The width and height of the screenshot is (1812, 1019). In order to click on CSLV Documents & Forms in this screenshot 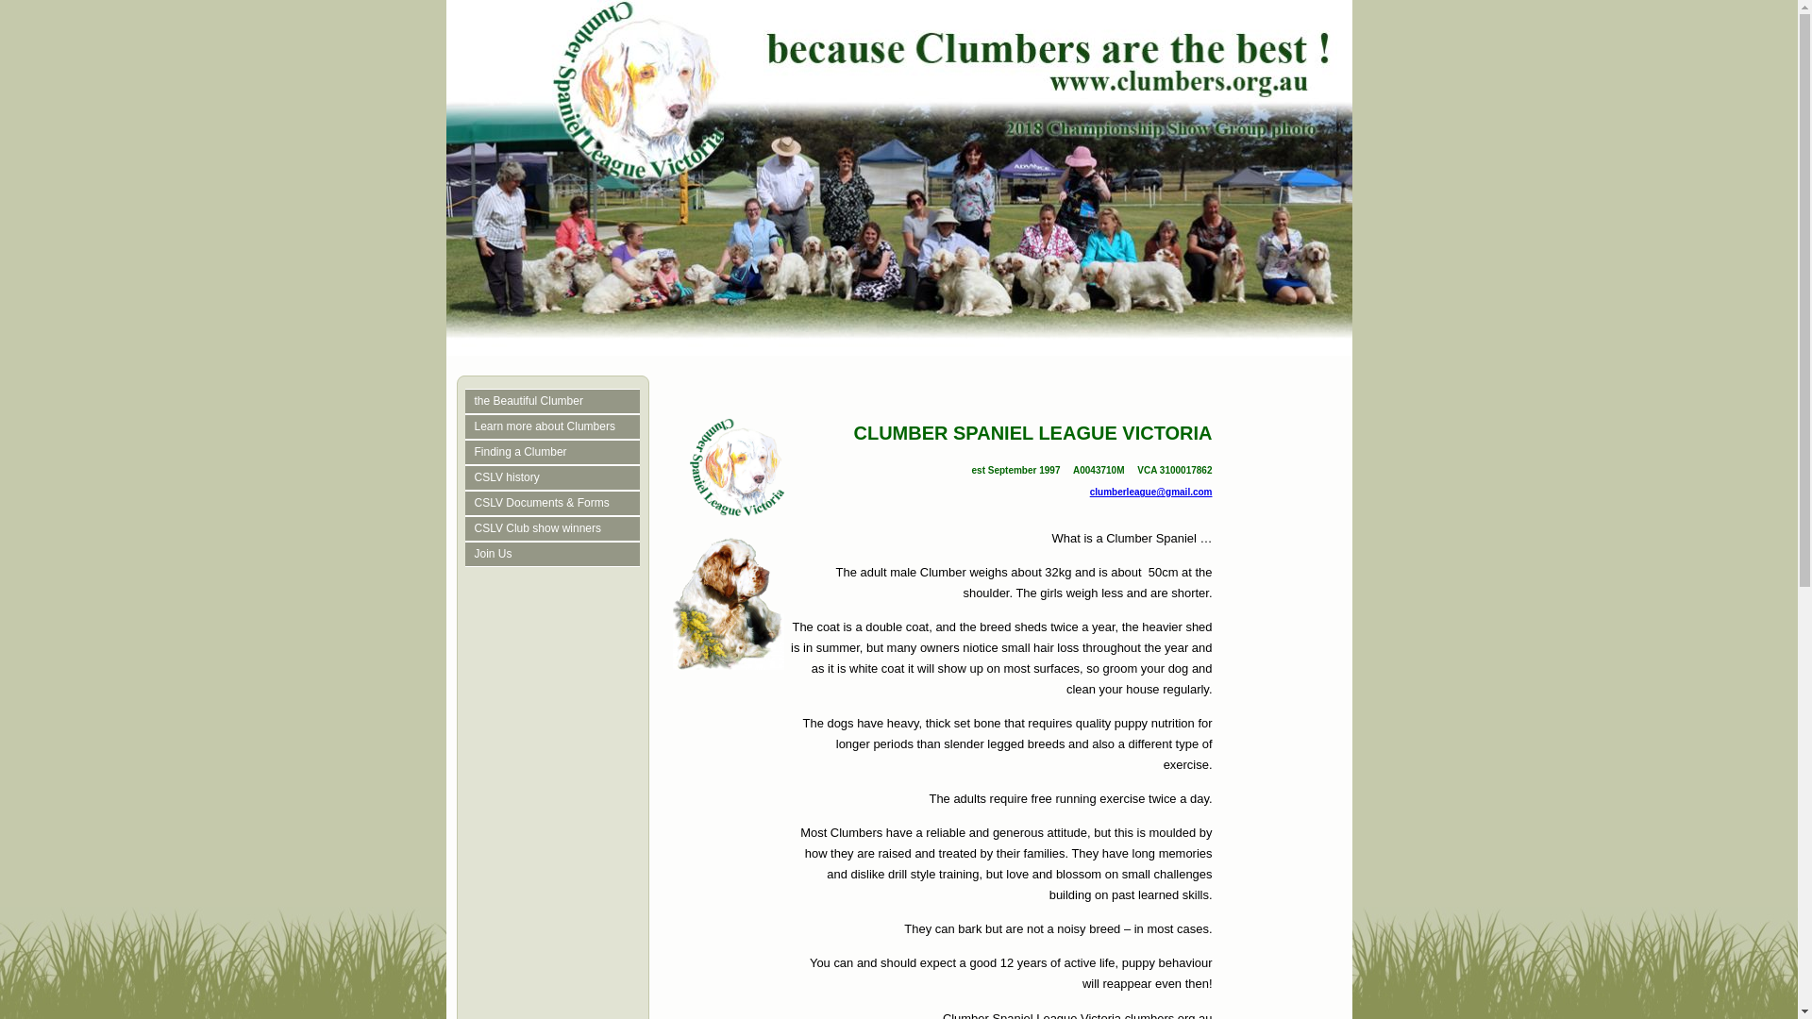, I will do `click(557, 504)`.